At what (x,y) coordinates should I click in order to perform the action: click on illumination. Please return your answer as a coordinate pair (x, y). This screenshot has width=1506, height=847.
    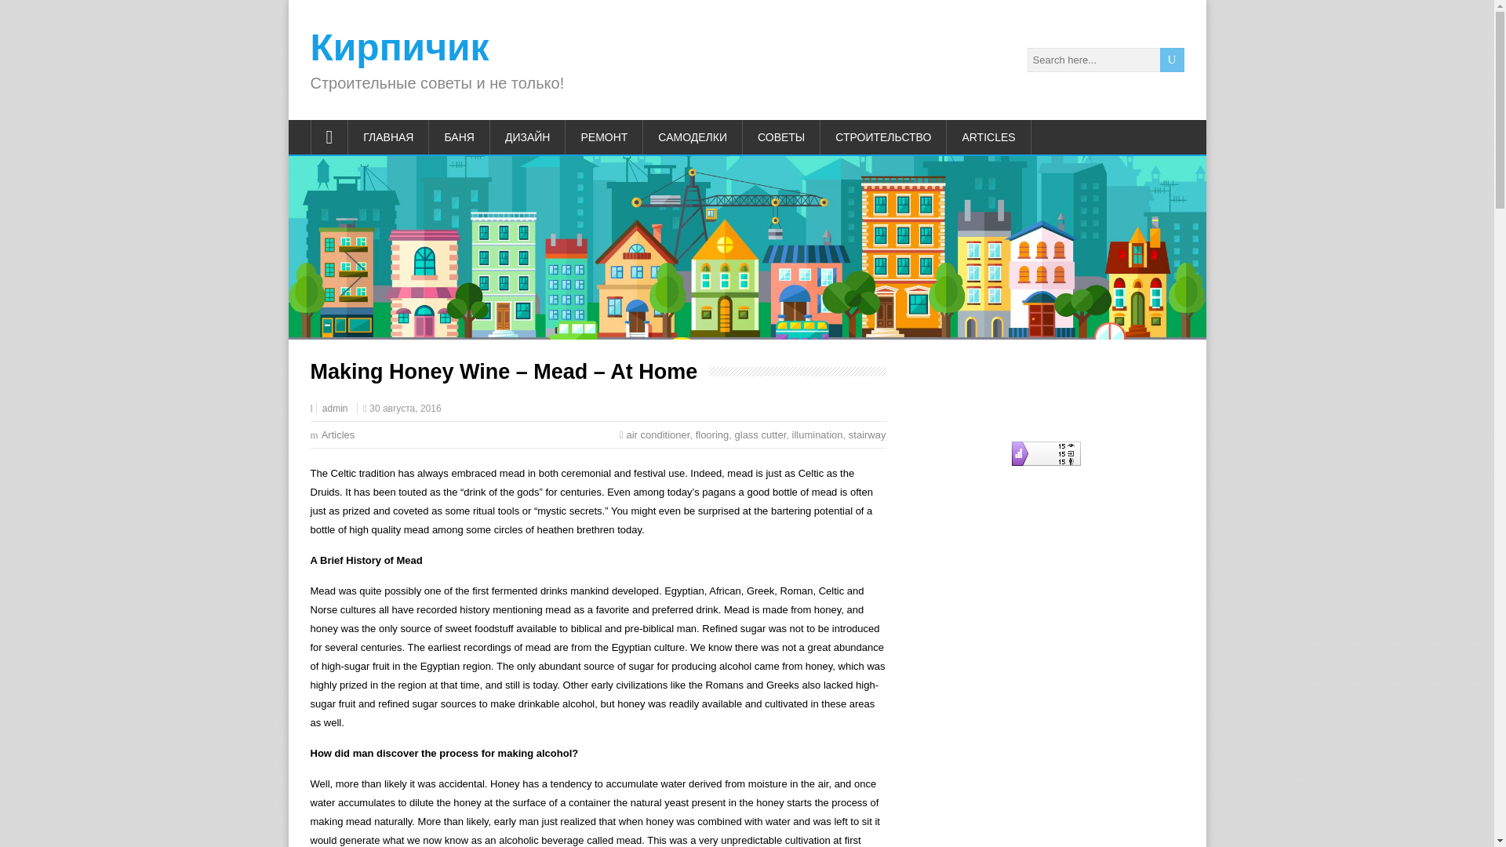
    Looking at the image, I should click on (817, 434).